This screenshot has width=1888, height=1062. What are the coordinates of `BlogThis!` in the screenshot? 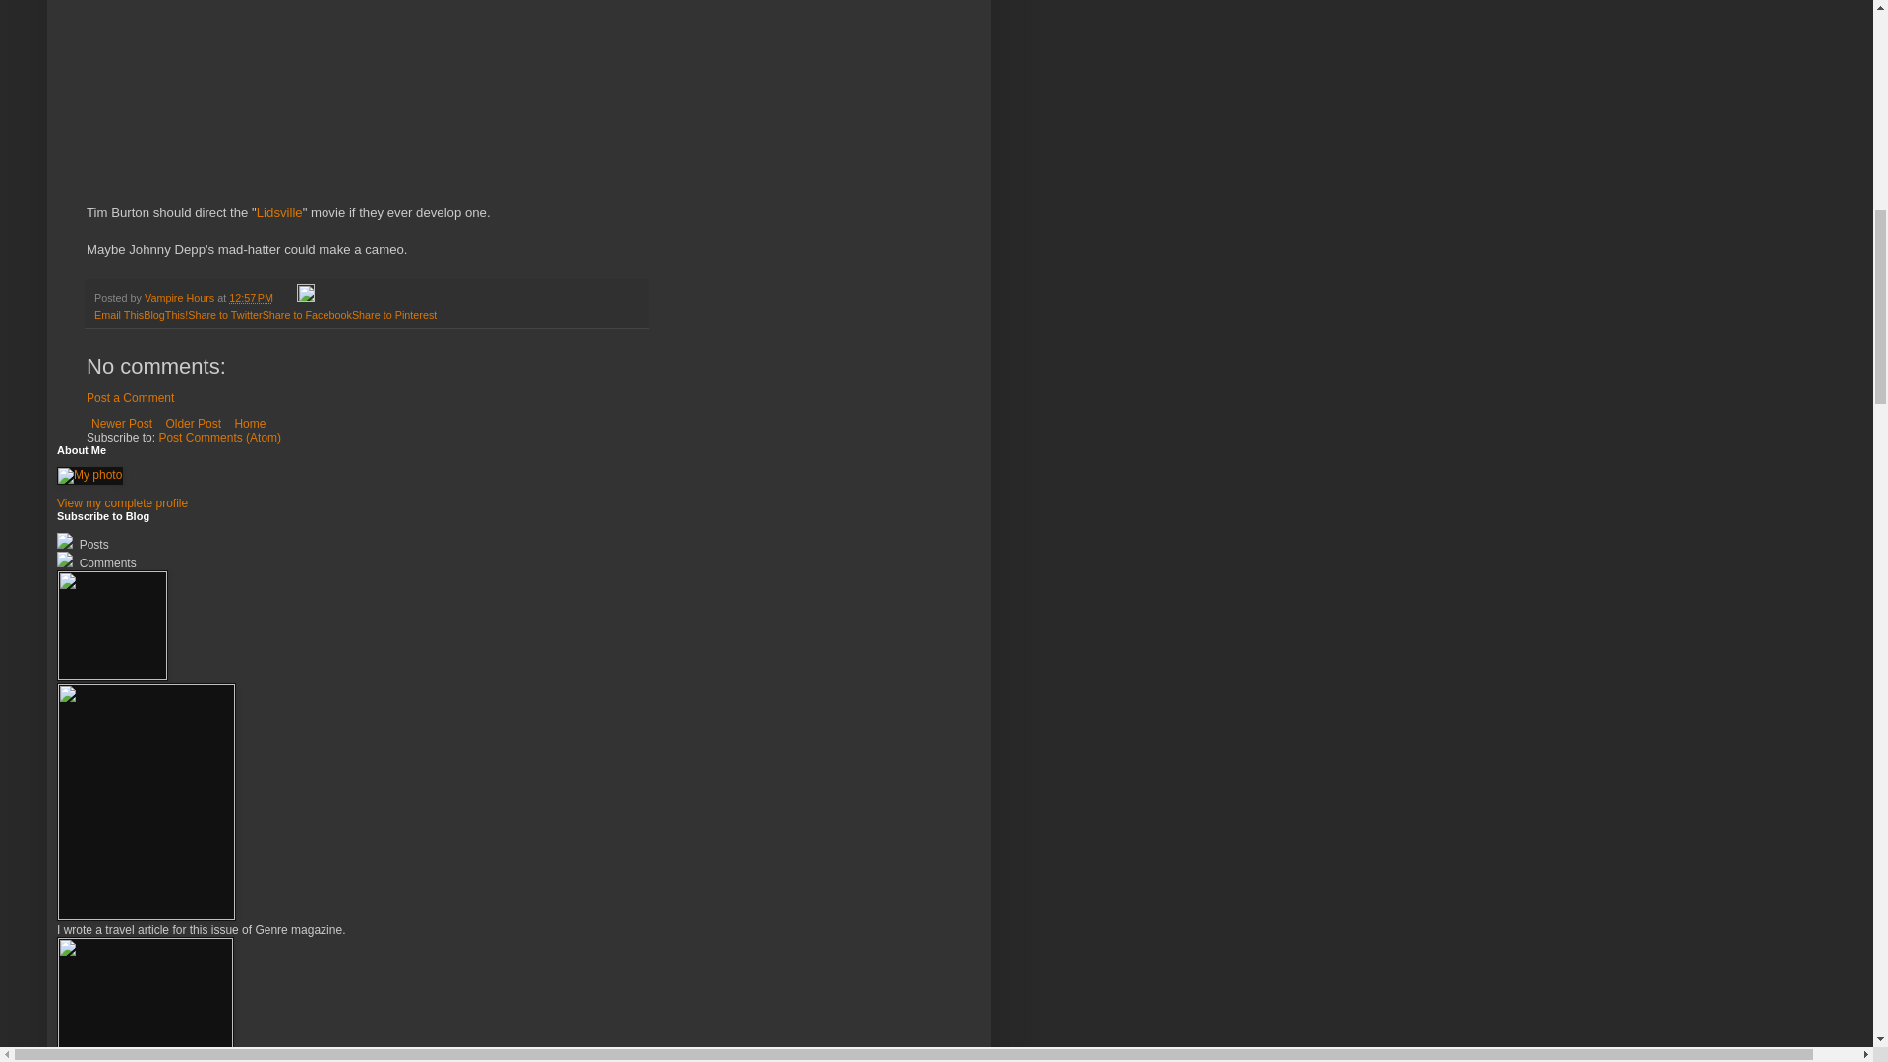 It's located at (165, 315).